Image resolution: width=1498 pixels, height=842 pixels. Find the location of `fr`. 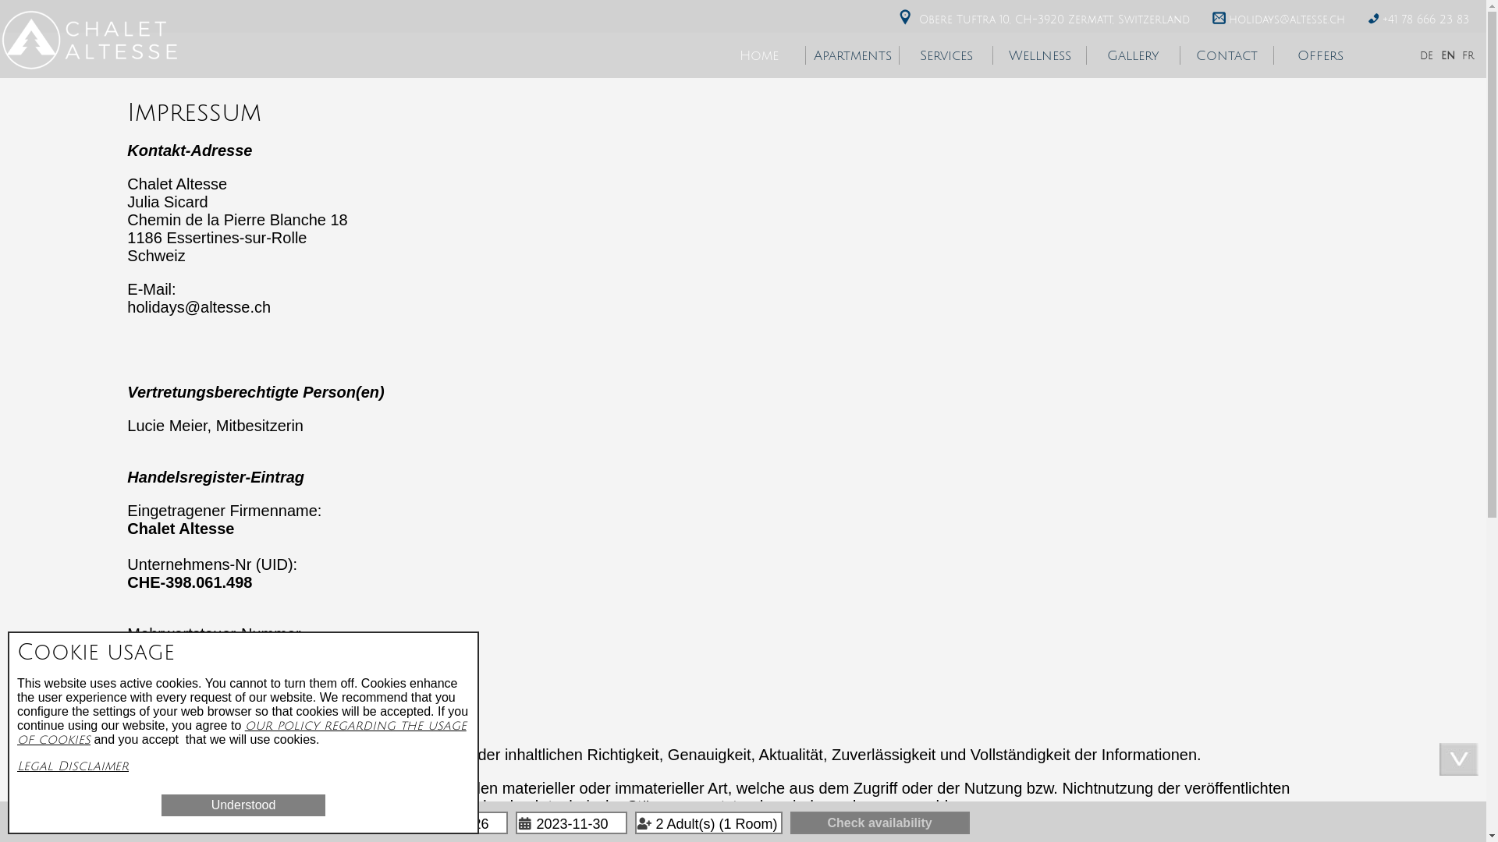

fr is located at coordinates (1468, 56).